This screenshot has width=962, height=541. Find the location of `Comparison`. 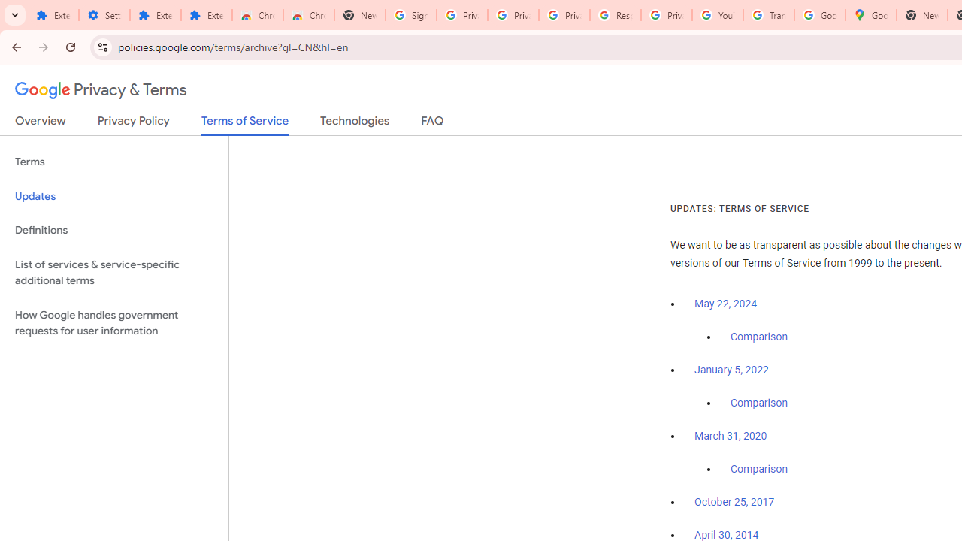

Comparison is located at coordinates (759, 470).